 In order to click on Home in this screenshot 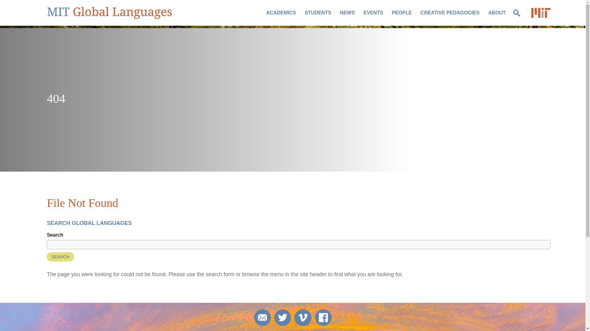, I will do `click(109, 13)`.